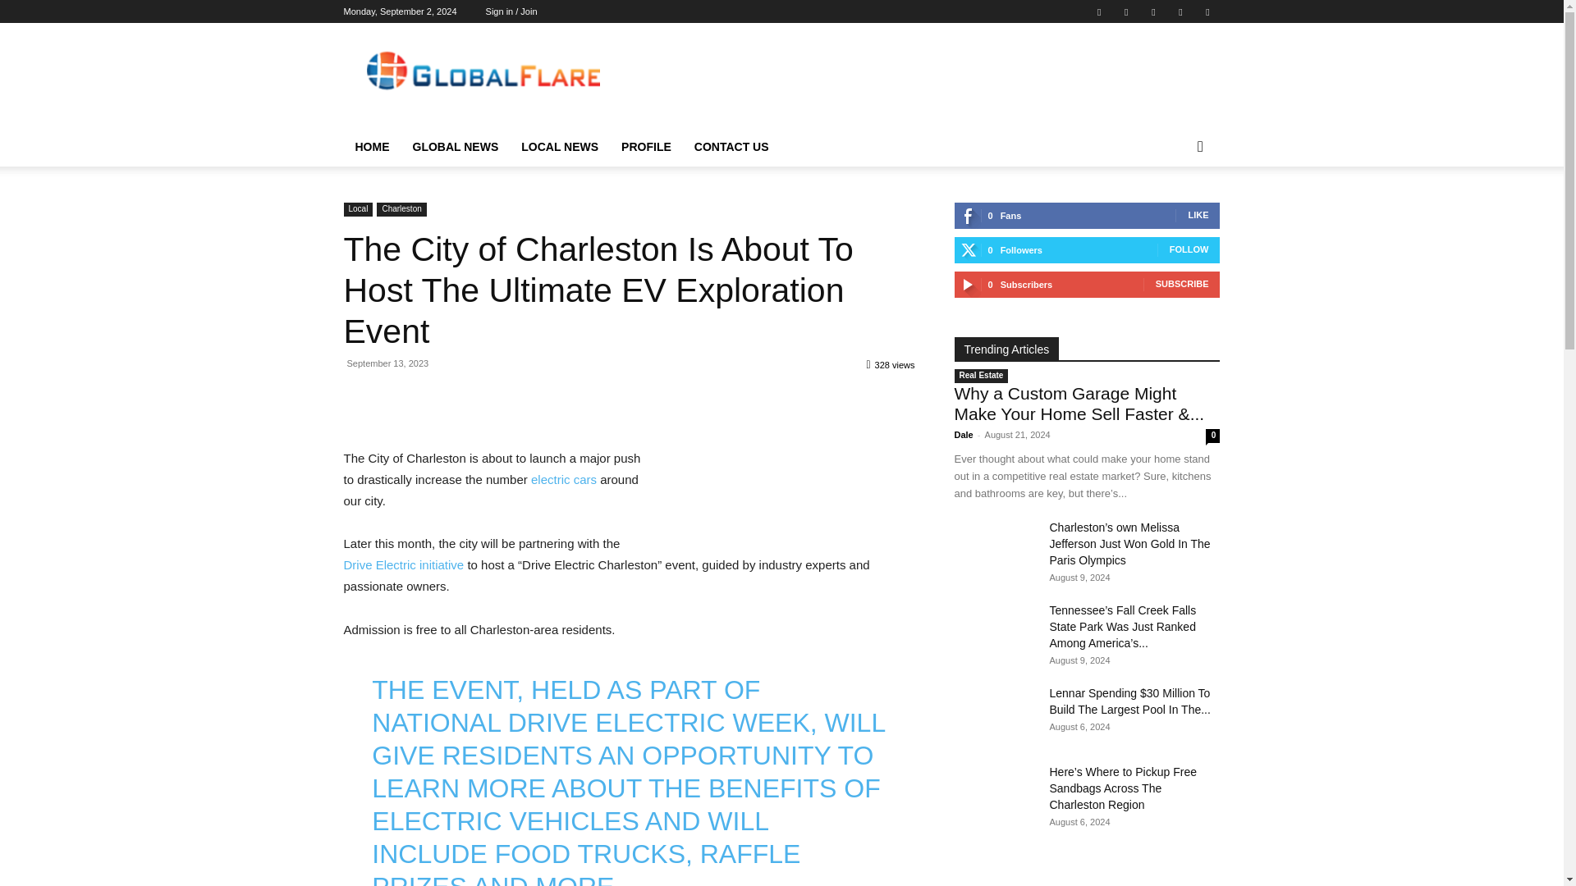 Image resolution: width=1576 pixels, height=886 pixels. What do you see at coordinates (1126, 11) in the screenshot?
I see `Twitter` at bounding box center [1126, 11].